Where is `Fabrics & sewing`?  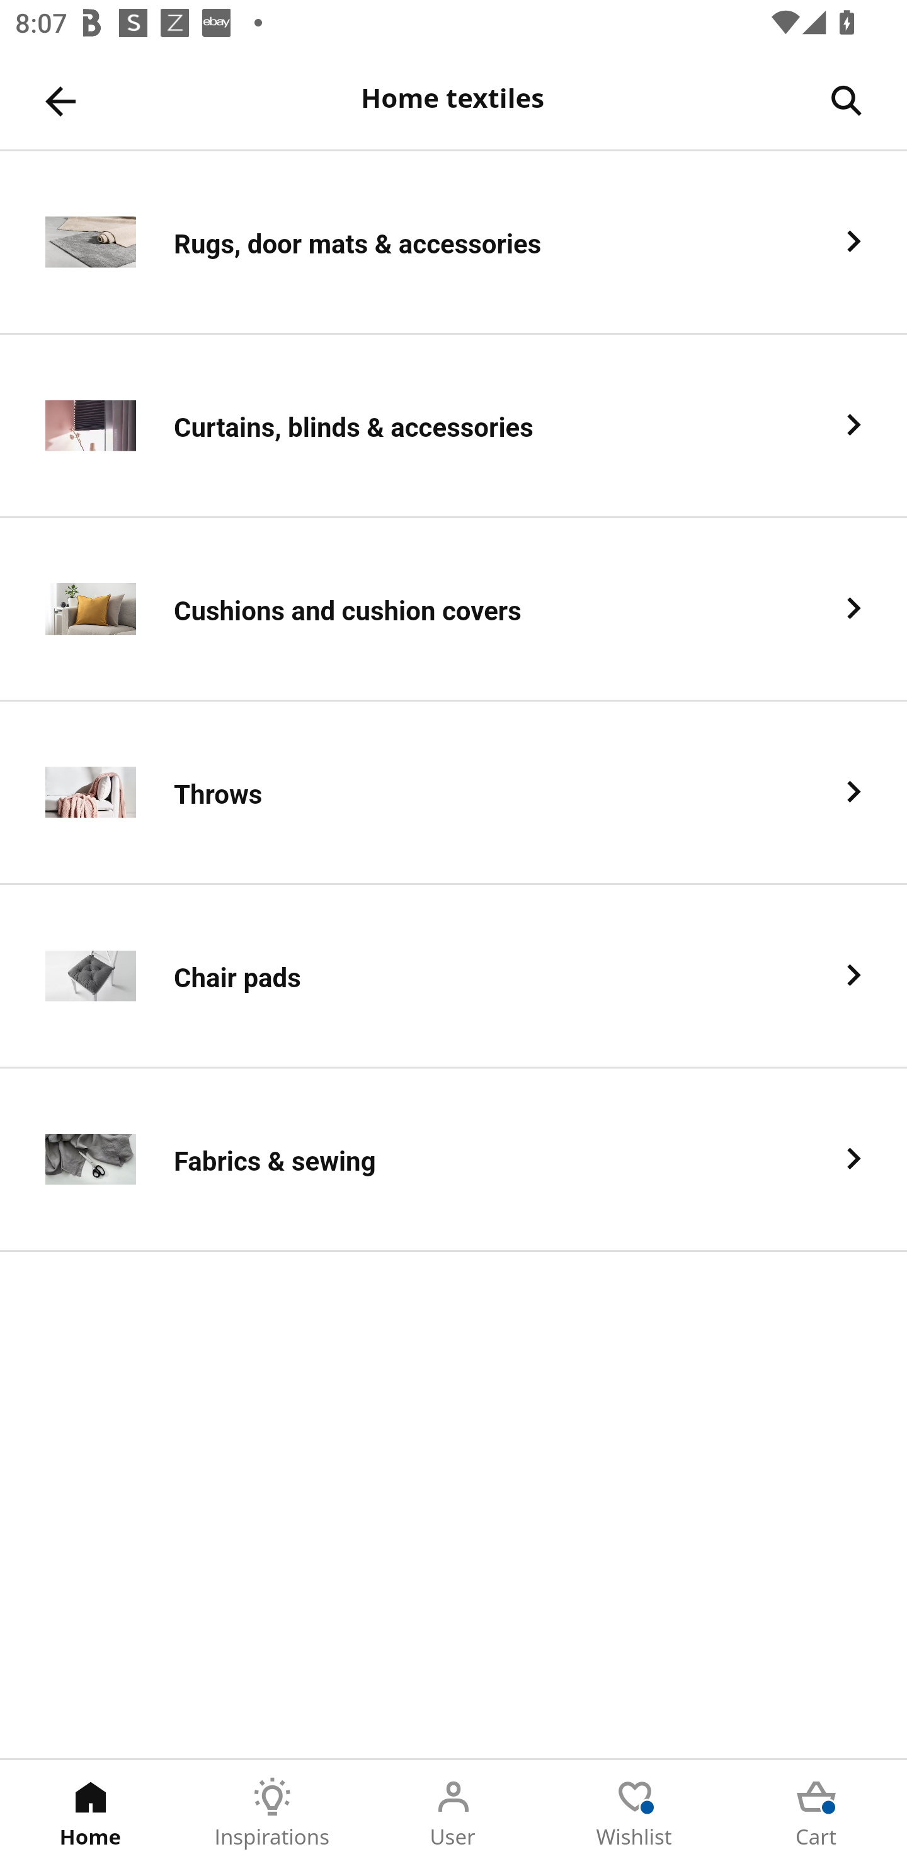 Fabrics & sewing is located at coordinates (453, 1161).